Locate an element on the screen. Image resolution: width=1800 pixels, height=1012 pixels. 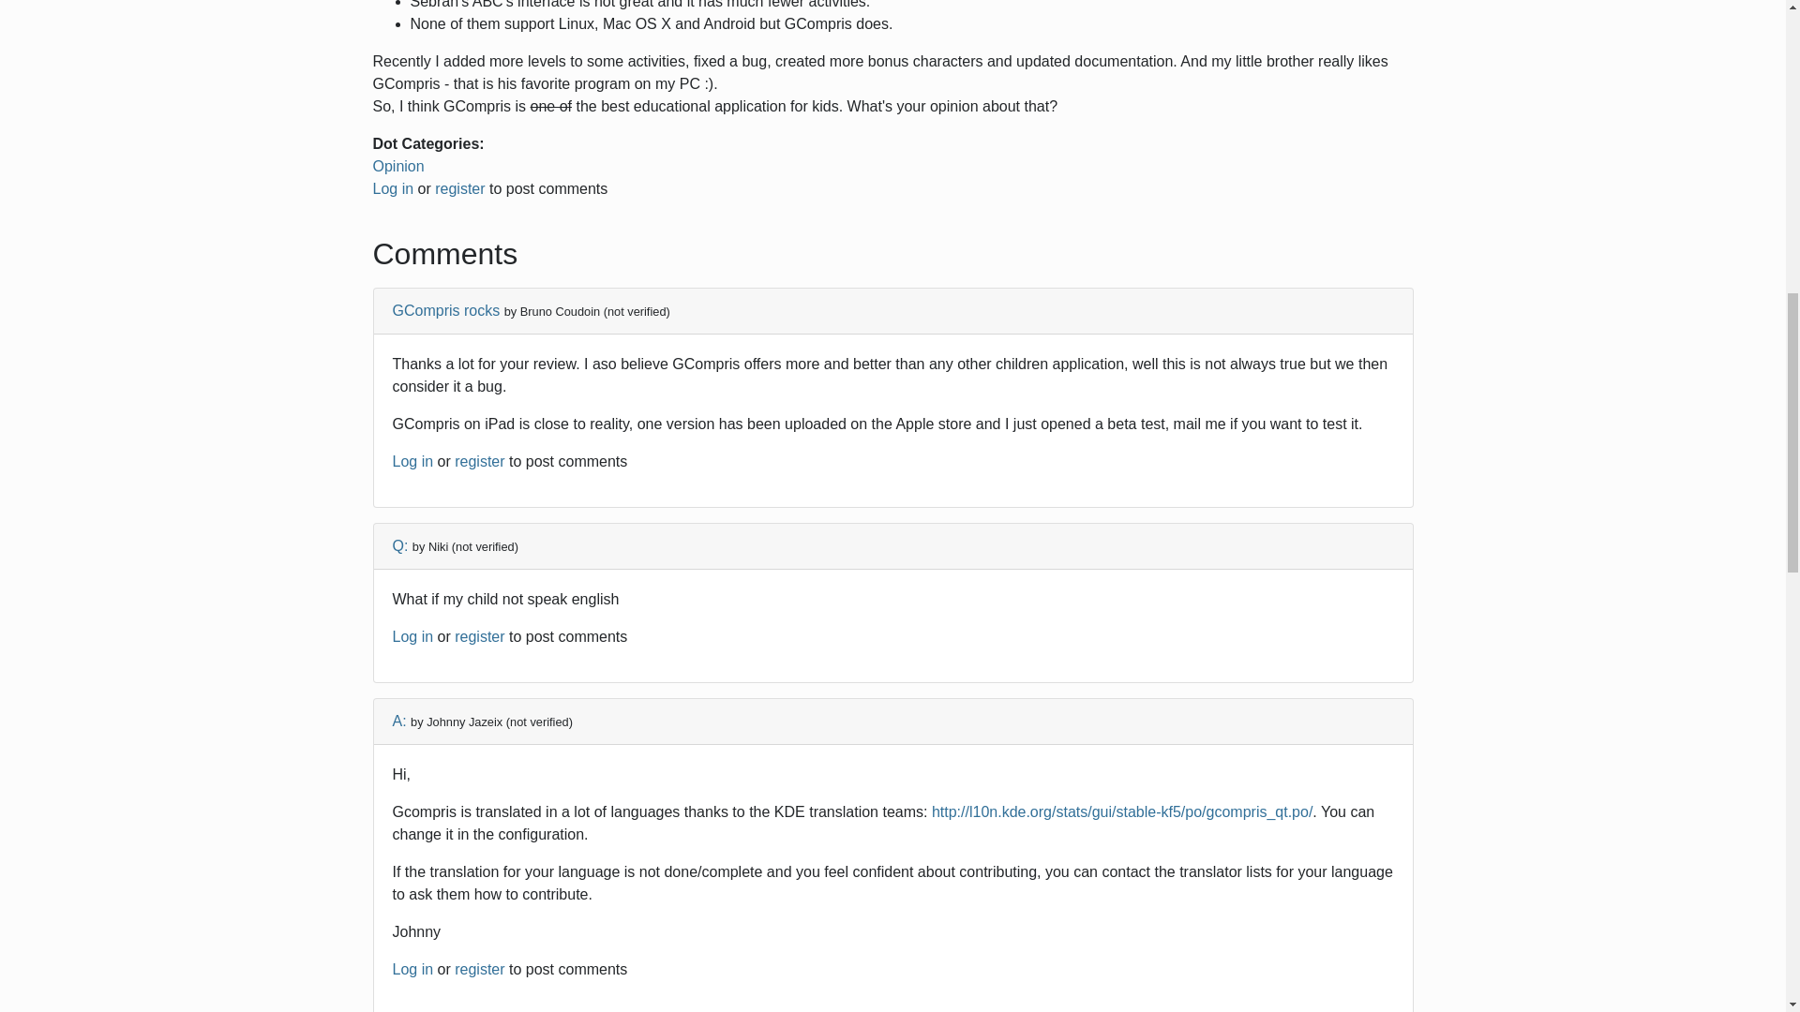
Opinion is located at coordinates (398, 165).